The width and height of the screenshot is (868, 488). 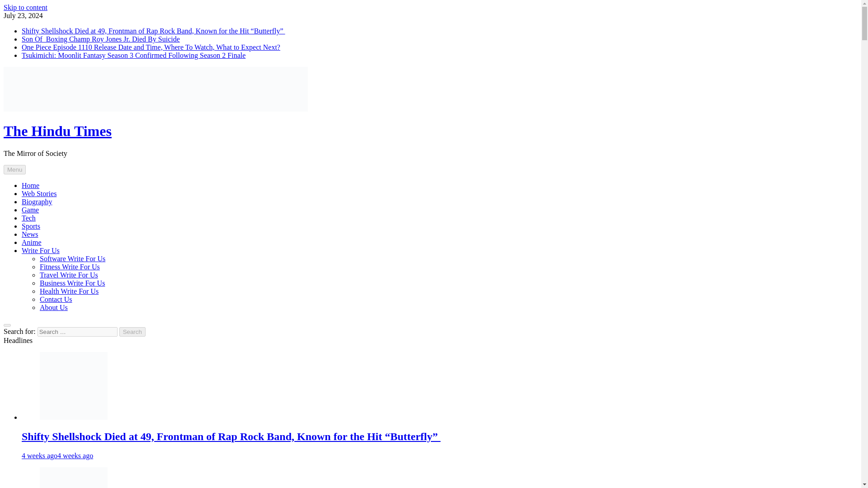 I want to click on Business Write For Us, so click(x=72, y=283).